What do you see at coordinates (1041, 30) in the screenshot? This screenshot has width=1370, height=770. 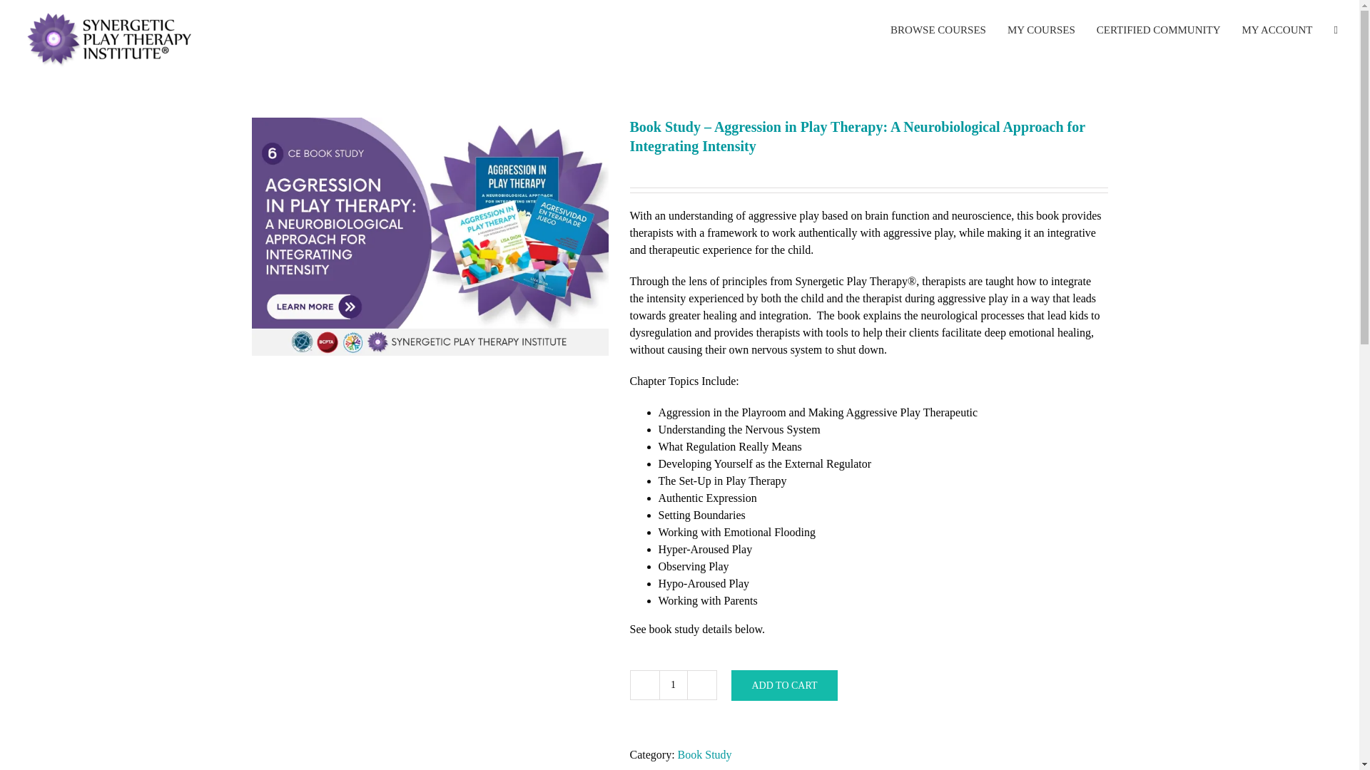 I see `MY COURSES` at bounding box center [1041, 30].